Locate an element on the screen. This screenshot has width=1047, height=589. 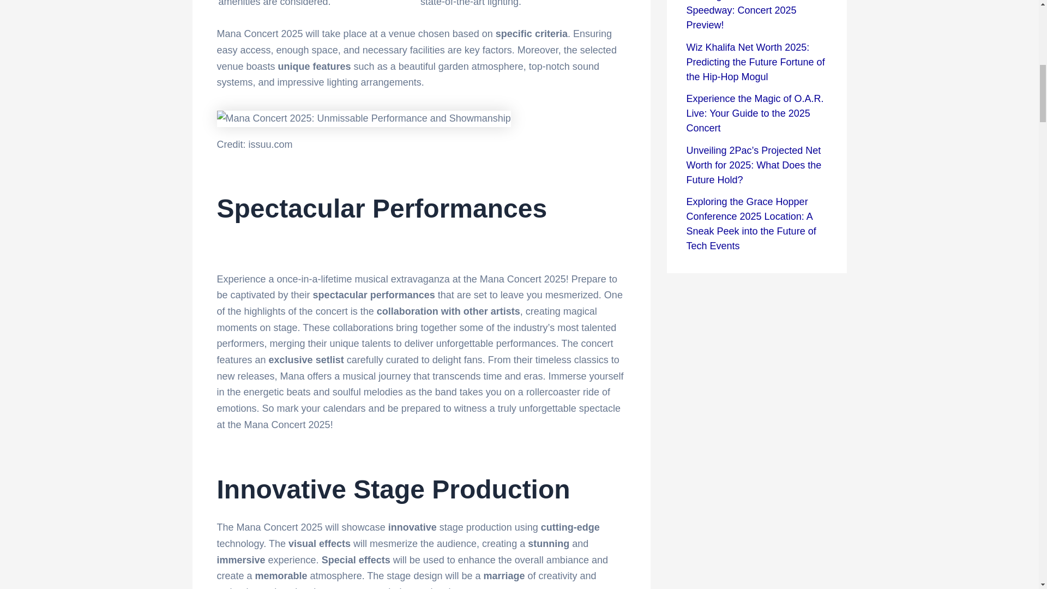
Rocking Out at Newton Speedway: Concert 2025 Preview! is located at coordinates (741, 15).